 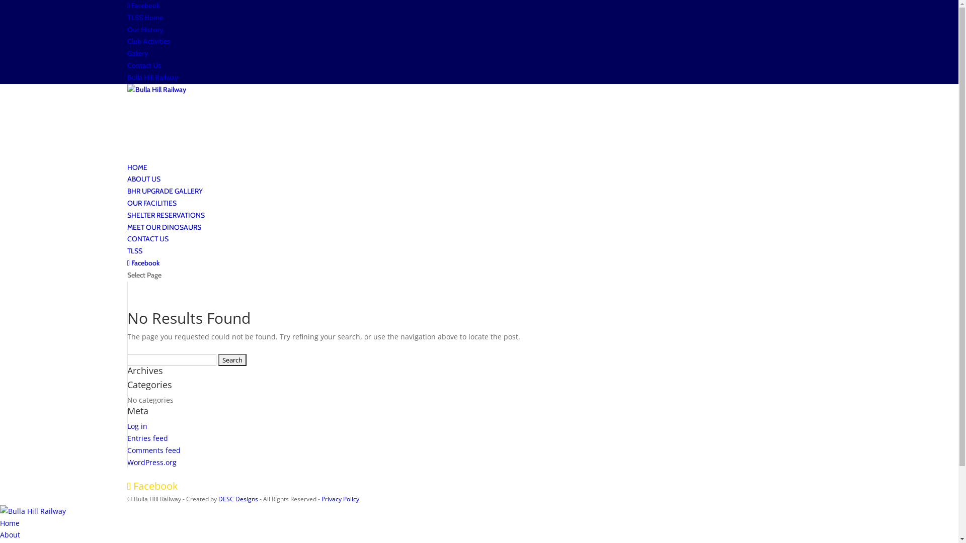 What do you see at coordinates (10, 535) in the screenshot?
I see `About` at bounding box center [10, 535].